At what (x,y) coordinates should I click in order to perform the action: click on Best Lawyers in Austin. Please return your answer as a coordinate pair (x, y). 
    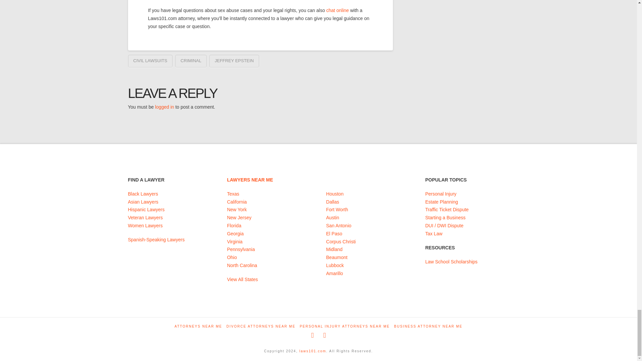
    Looking at the image, I should click on (332, 217).